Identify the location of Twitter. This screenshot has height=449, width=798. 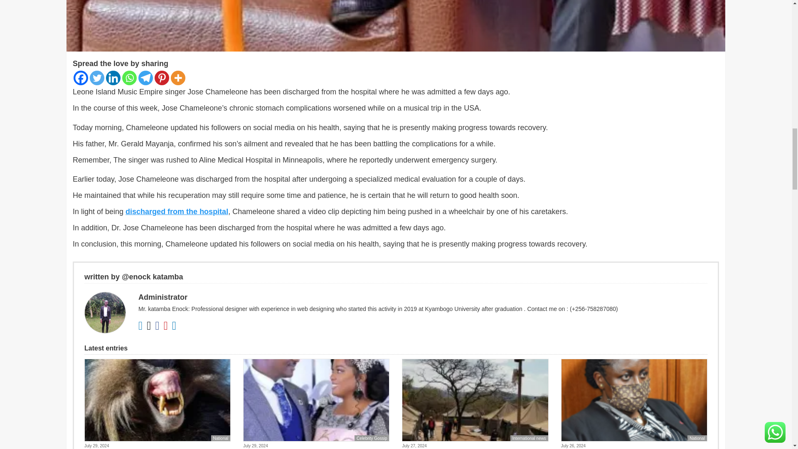
(97, 78).